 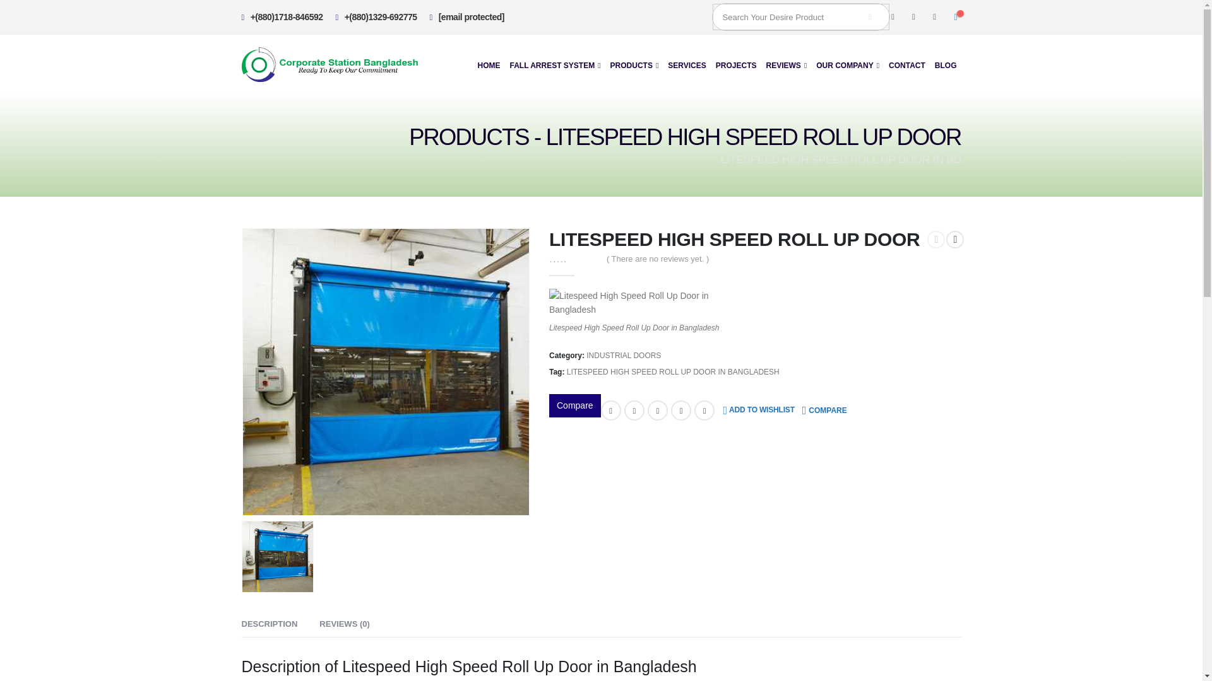 What do you see at coordinates (824, 410) in the screenshot?
I see `Compare` at bounding box center [824, 410].